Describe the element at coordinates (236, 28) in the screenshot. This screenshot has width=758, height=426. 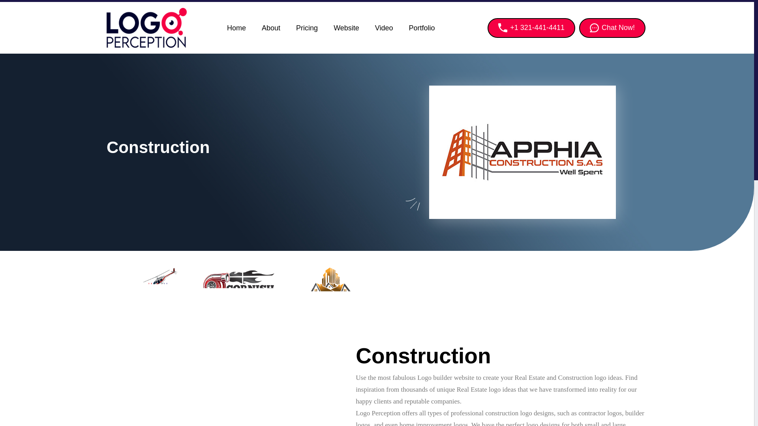
I see `Home` at that location.